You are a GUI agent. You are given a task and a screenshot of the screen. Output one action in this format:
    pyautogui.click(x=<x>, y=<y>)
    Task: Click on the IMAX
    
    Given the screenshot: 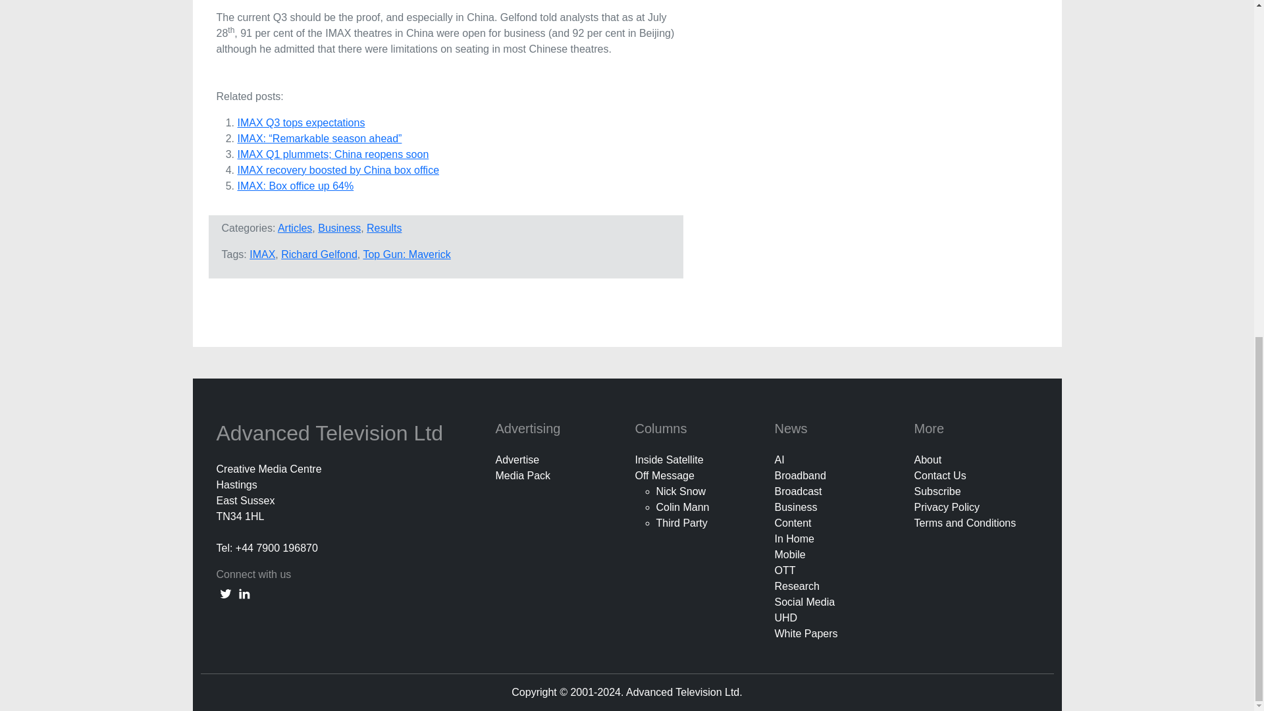 What is the action you would take?
    pyautogui.click(x=262, y=254)
    